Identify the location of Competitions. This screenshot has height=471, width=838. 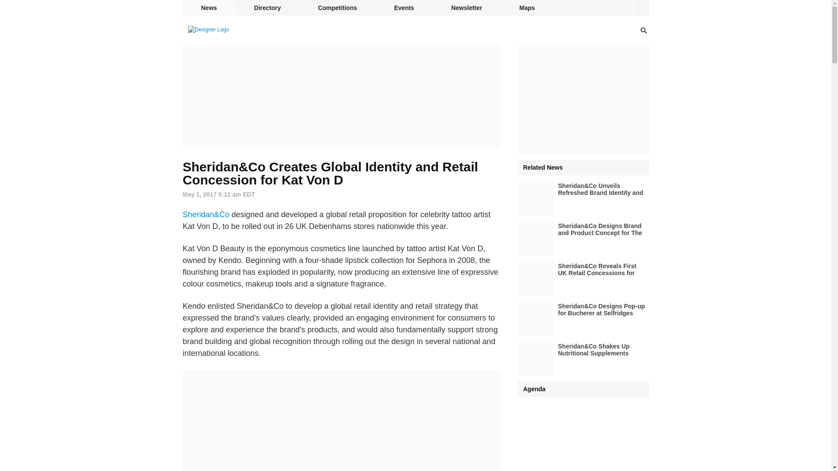
(338, 8).